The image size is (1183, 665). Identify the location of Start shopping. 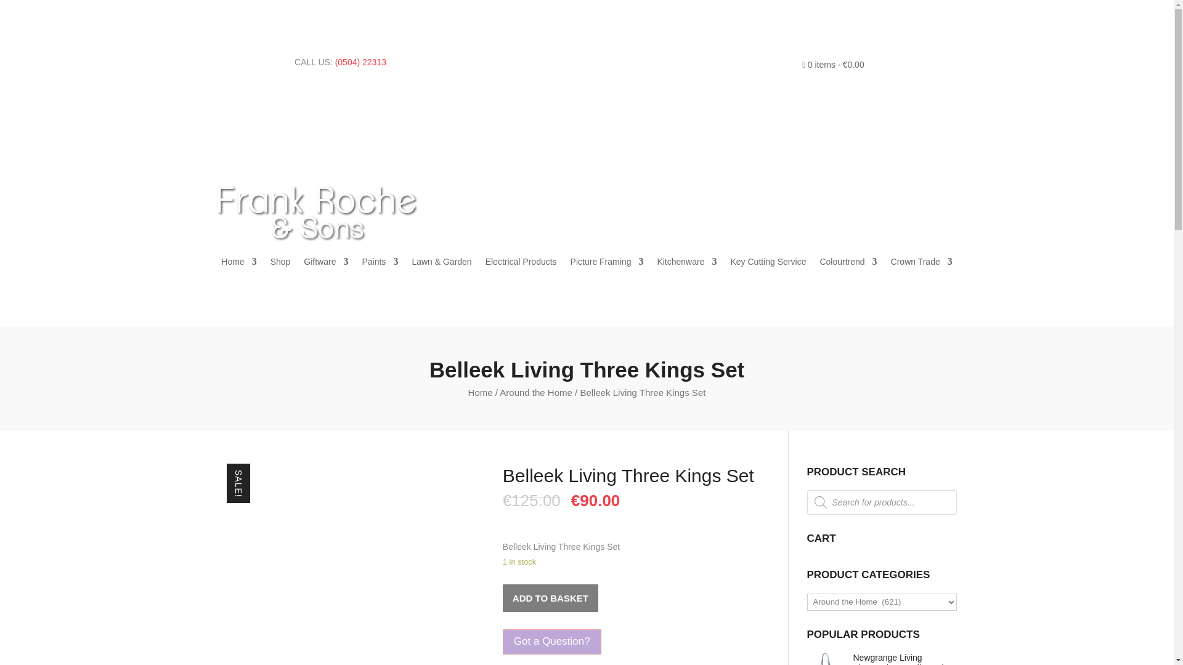
(832, 68).